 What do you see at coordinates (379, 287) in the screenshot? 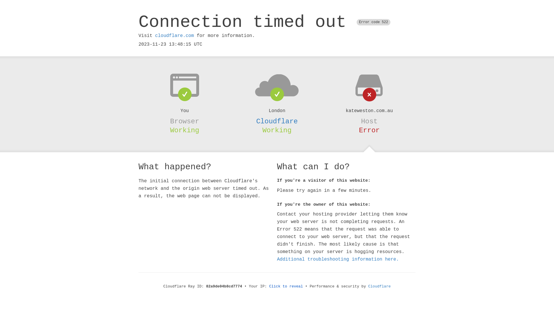
I see `Cloudflare` at bounding box center [379, 287].